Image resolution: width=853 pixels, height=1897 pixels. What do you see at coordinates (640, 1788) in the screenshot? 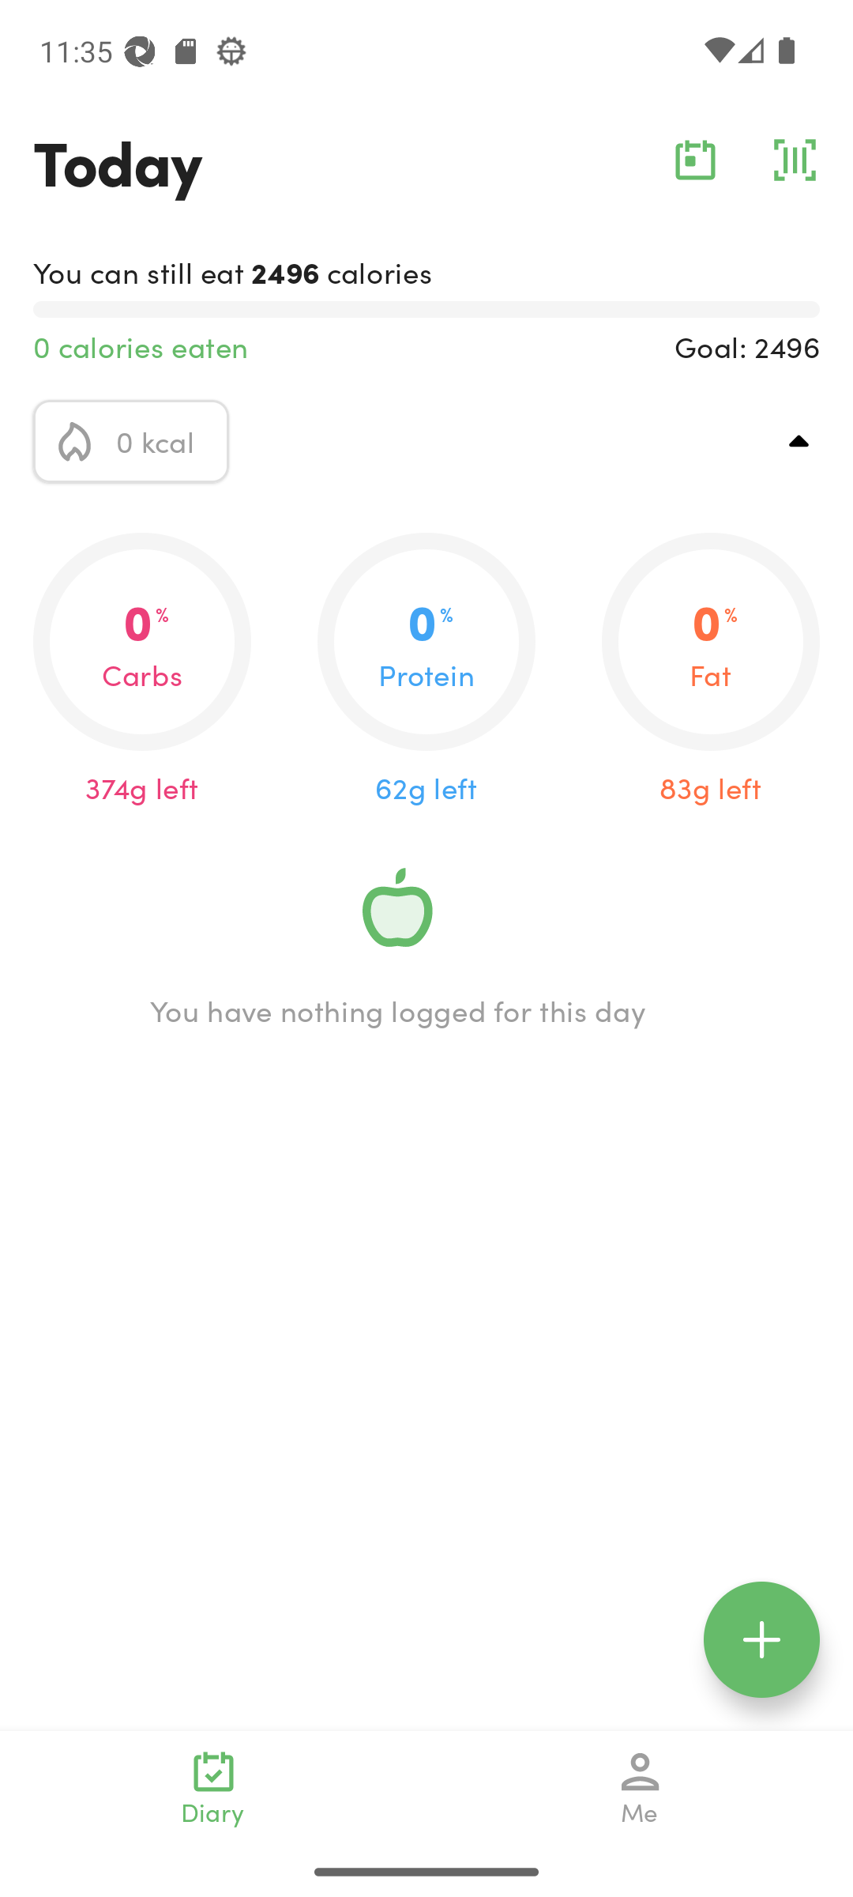
I see `Me navigation_icon` at bounding box center [640, 1788].